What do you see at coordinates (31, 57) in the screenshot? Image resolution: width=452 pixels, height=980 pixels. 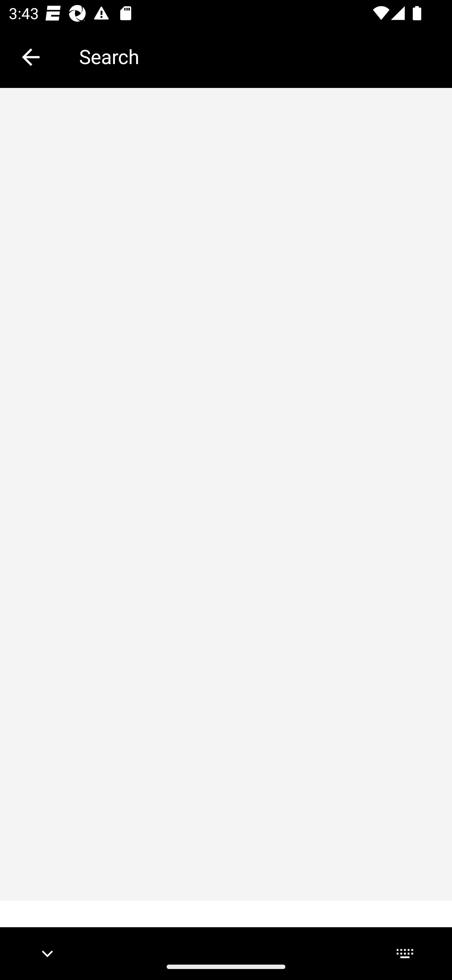 I see `Collapse` at bounding box center [31, 57].